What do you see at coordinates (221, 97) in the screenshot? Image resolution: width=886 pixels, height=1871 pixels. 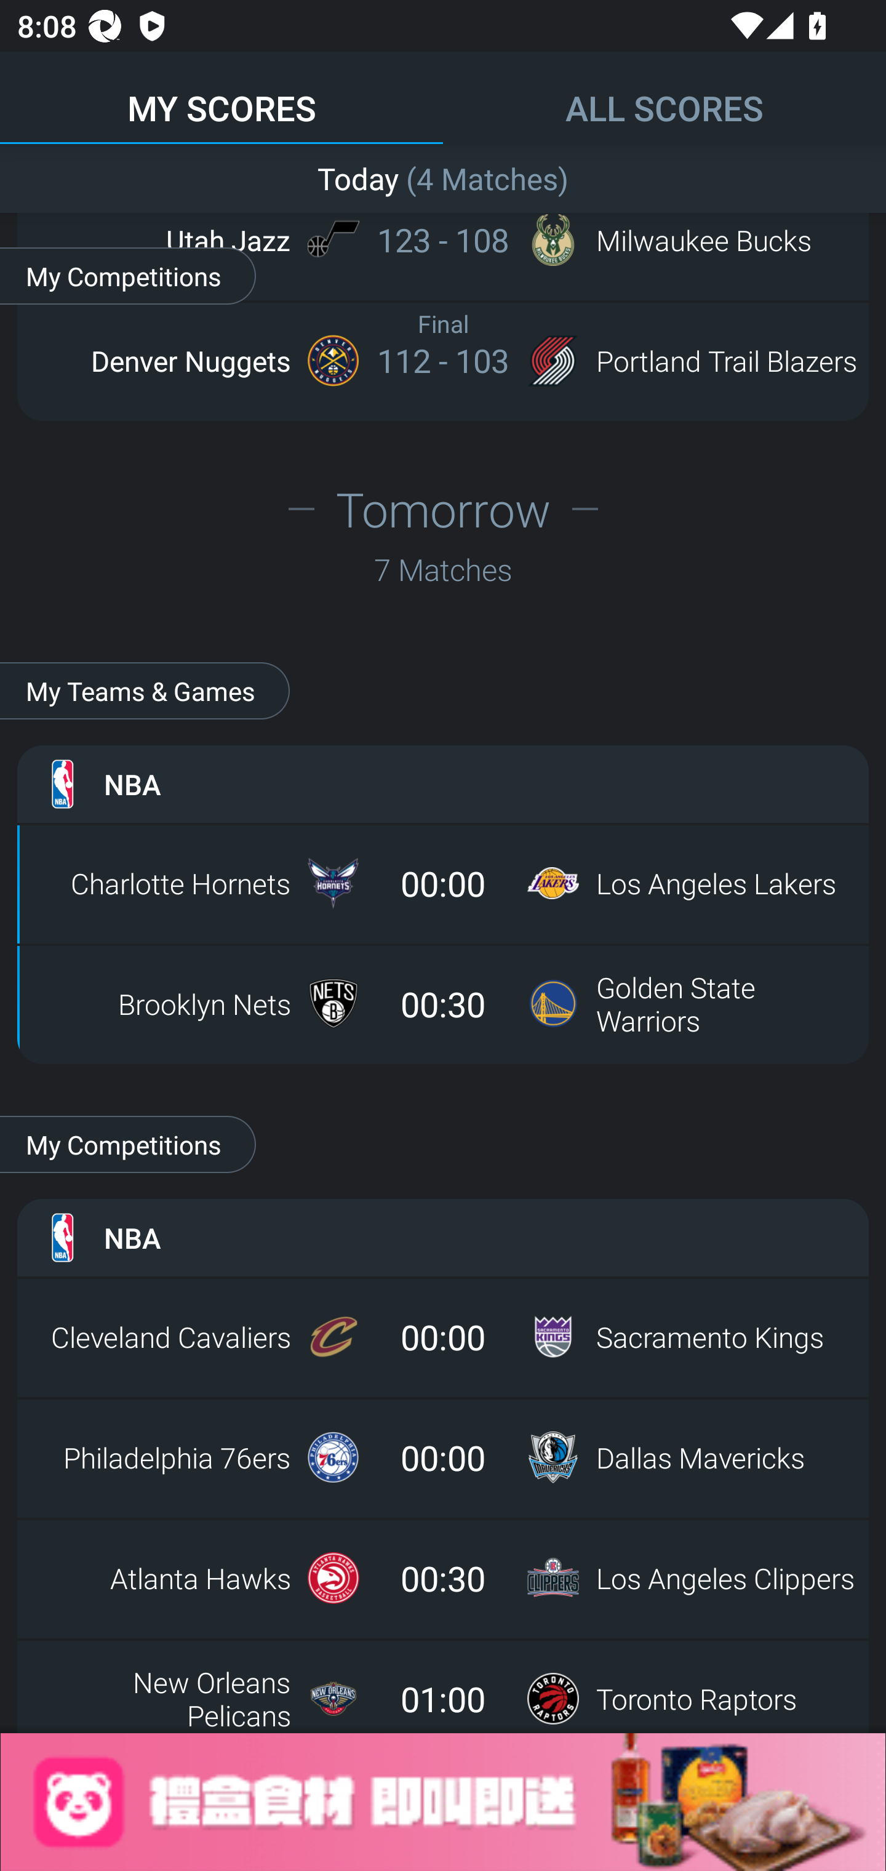 I see `MY SCORES` at bounding box center [221, 97].